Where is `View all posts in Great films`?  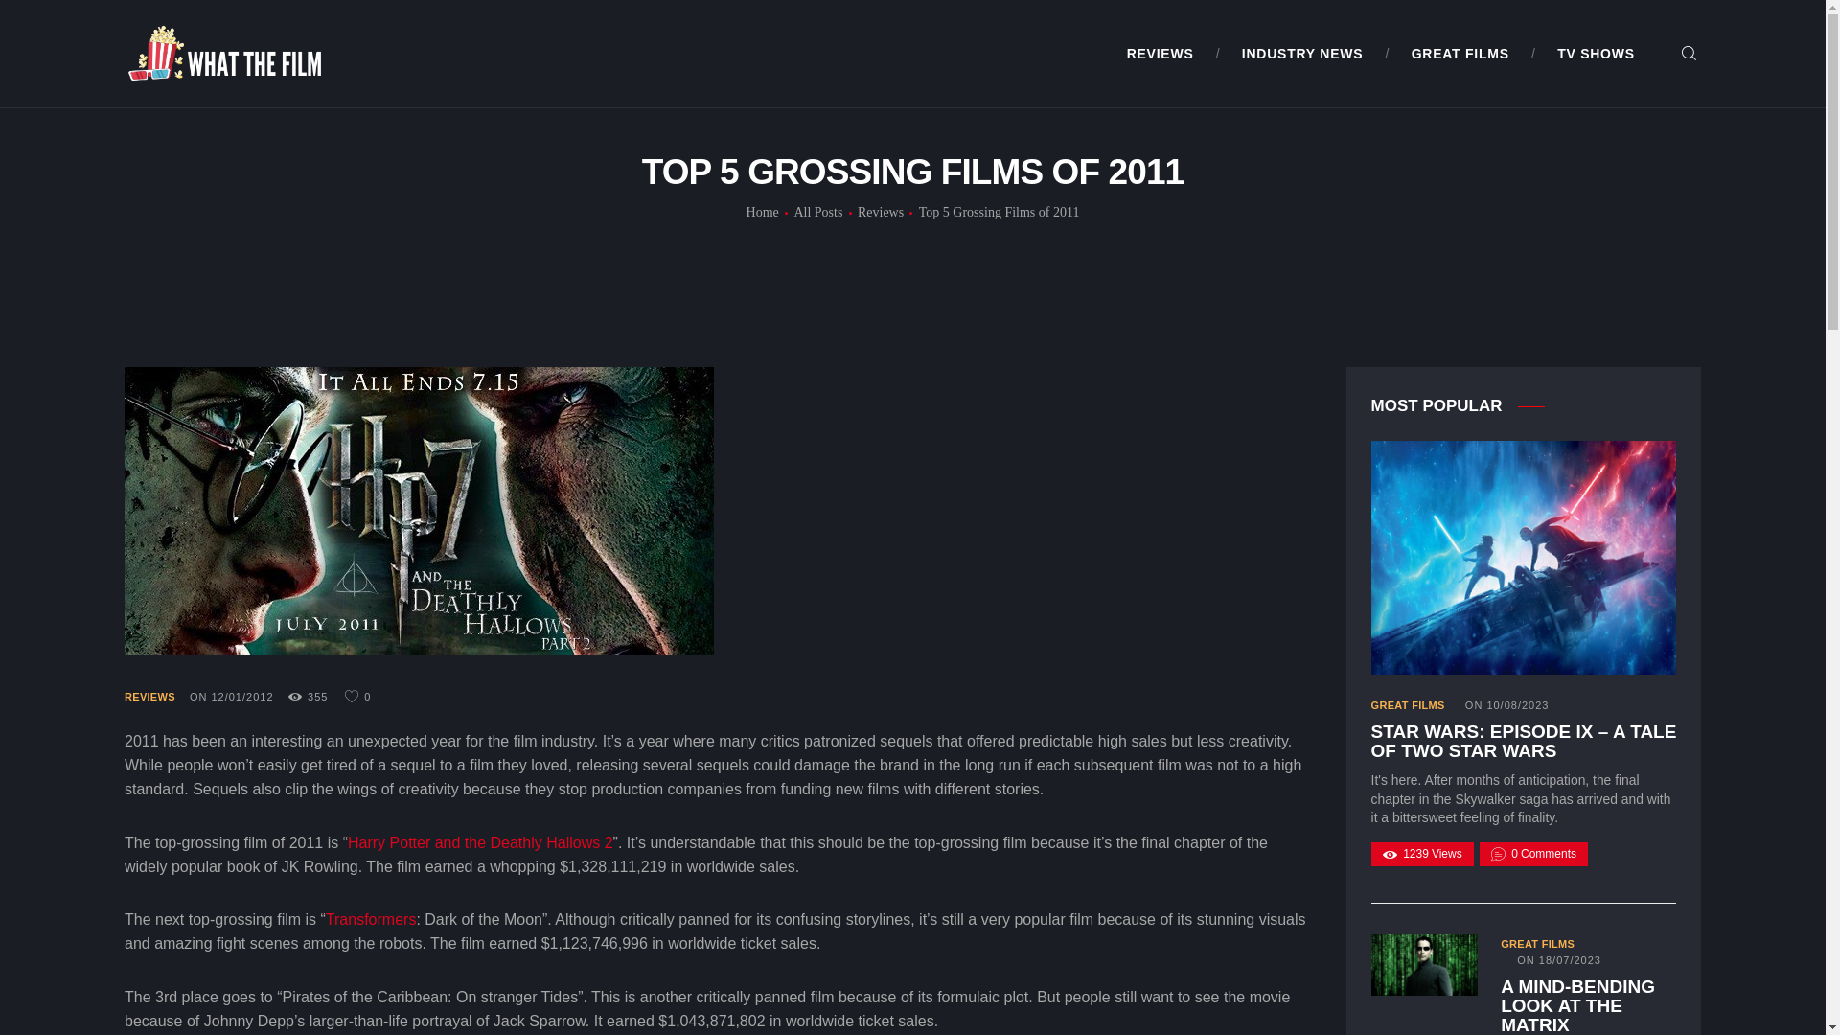 View all posts in Great films is located at coordinates (1537, 943).